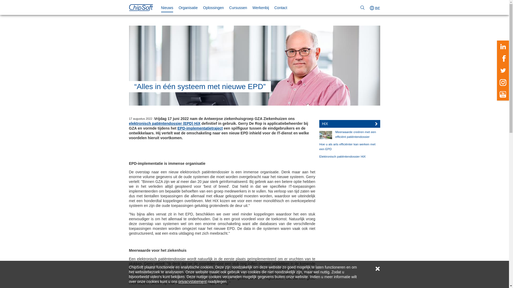 Image resolution: width=513 pixels, height=288 pixels. What do you see at coordinates (503, 70) in the screenshot?
I see `Twitter` at bounding box center [503, 70].